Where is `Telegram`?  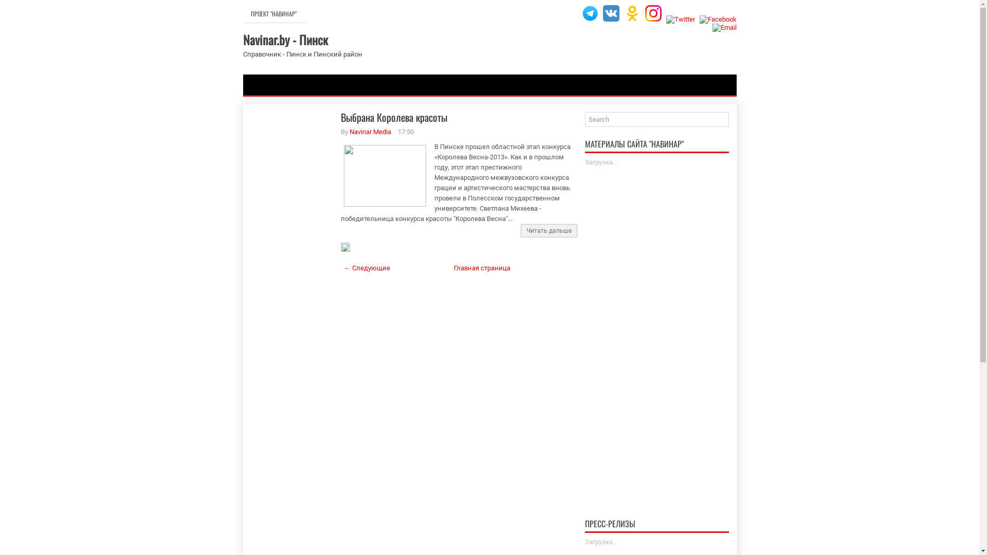 Telegram is located at coordinates (590, 13).